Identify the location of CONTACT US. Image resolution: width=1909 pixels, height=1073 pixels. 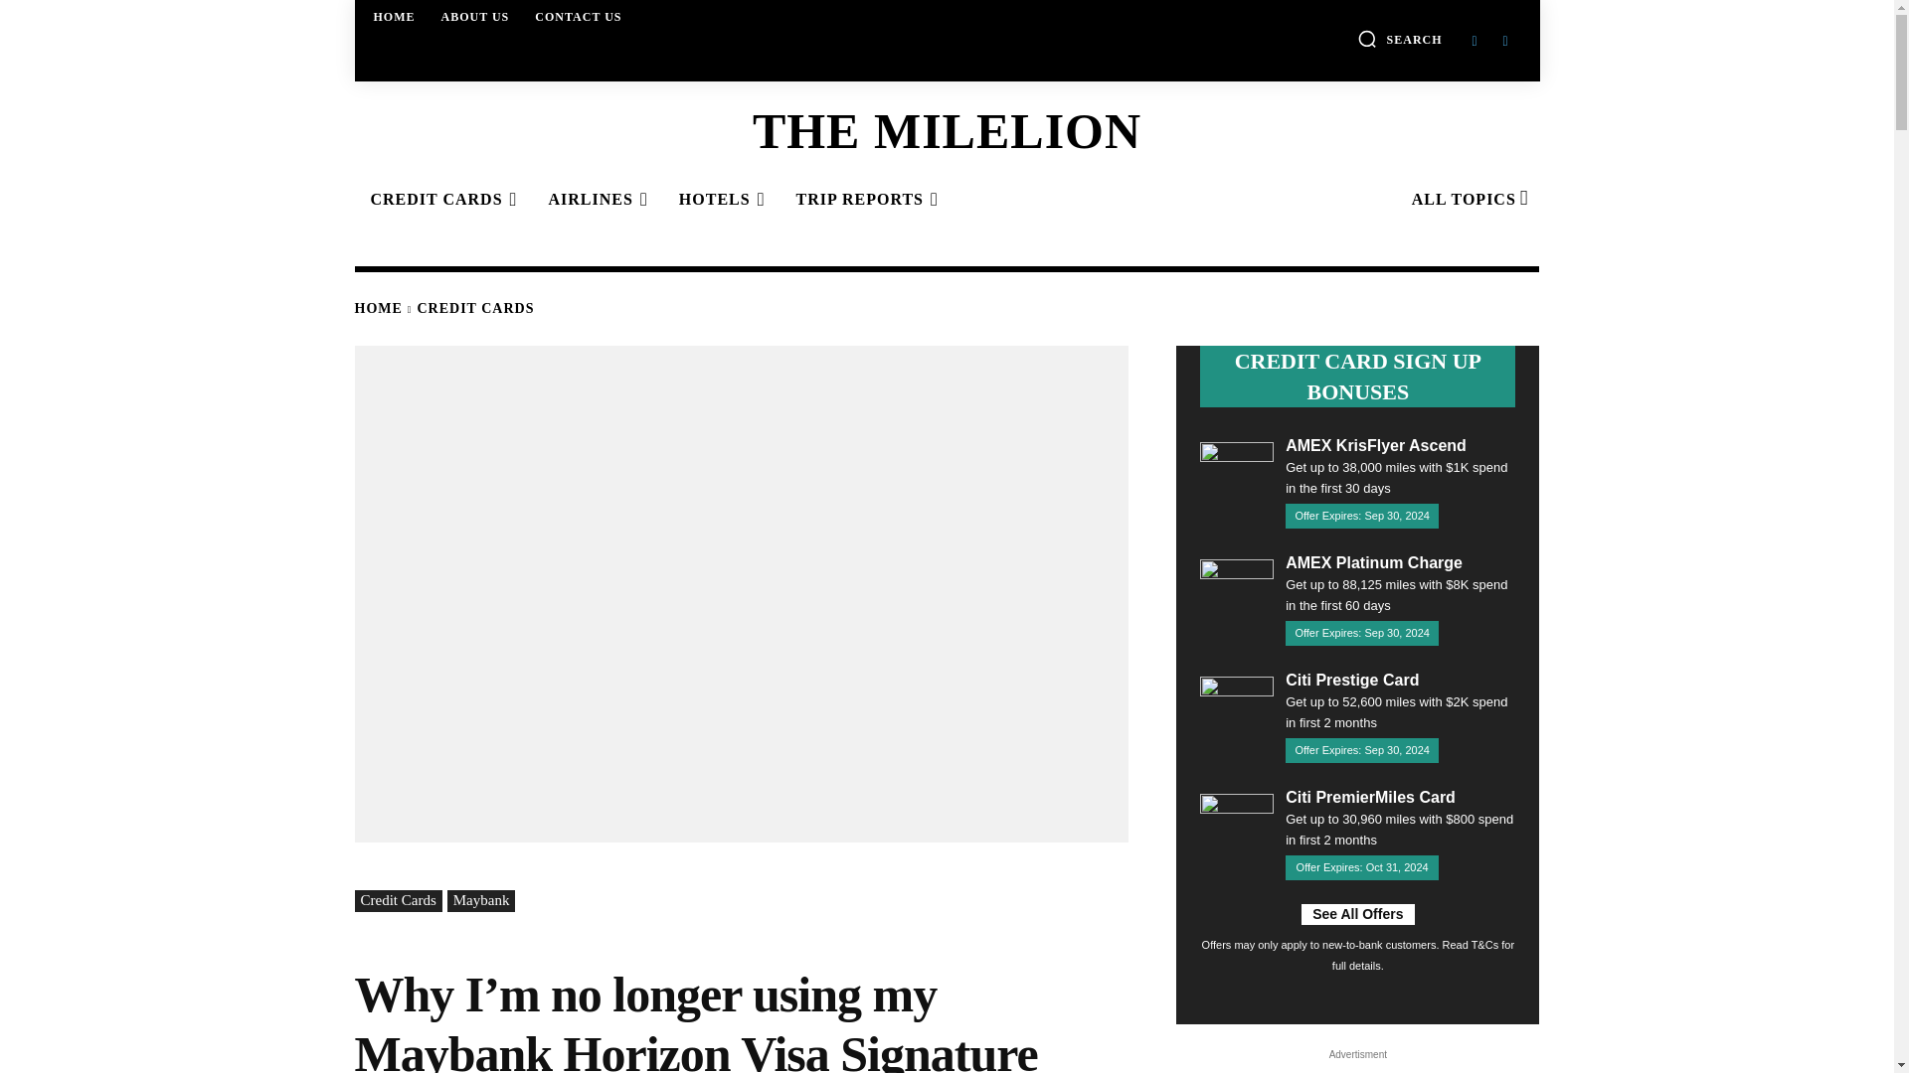
(579, 16).